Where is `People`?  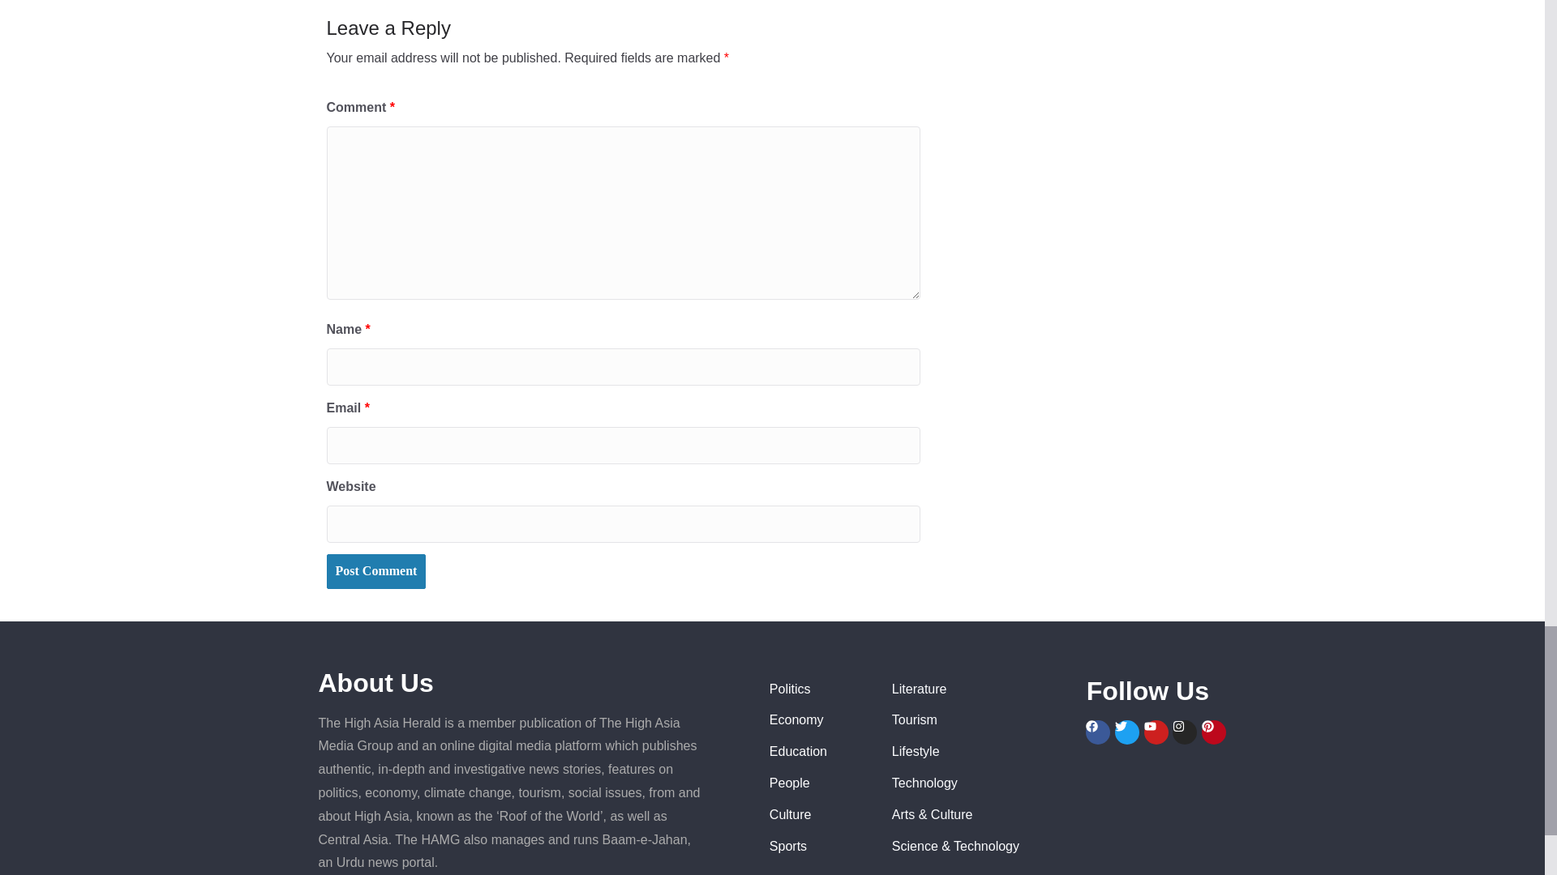 People is located at coordinates (817, 783).